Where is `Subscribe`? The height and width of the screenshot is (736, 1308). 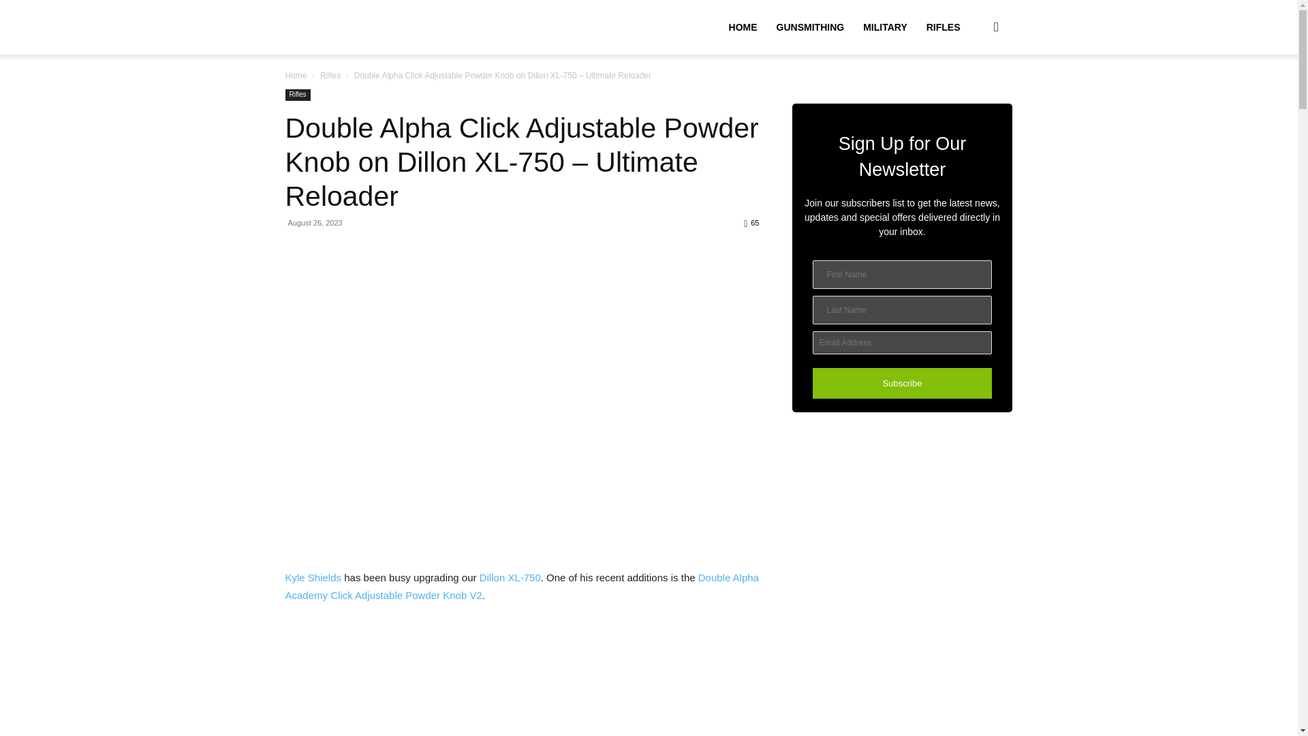 Subscribe is located at coordinates (902, 383).